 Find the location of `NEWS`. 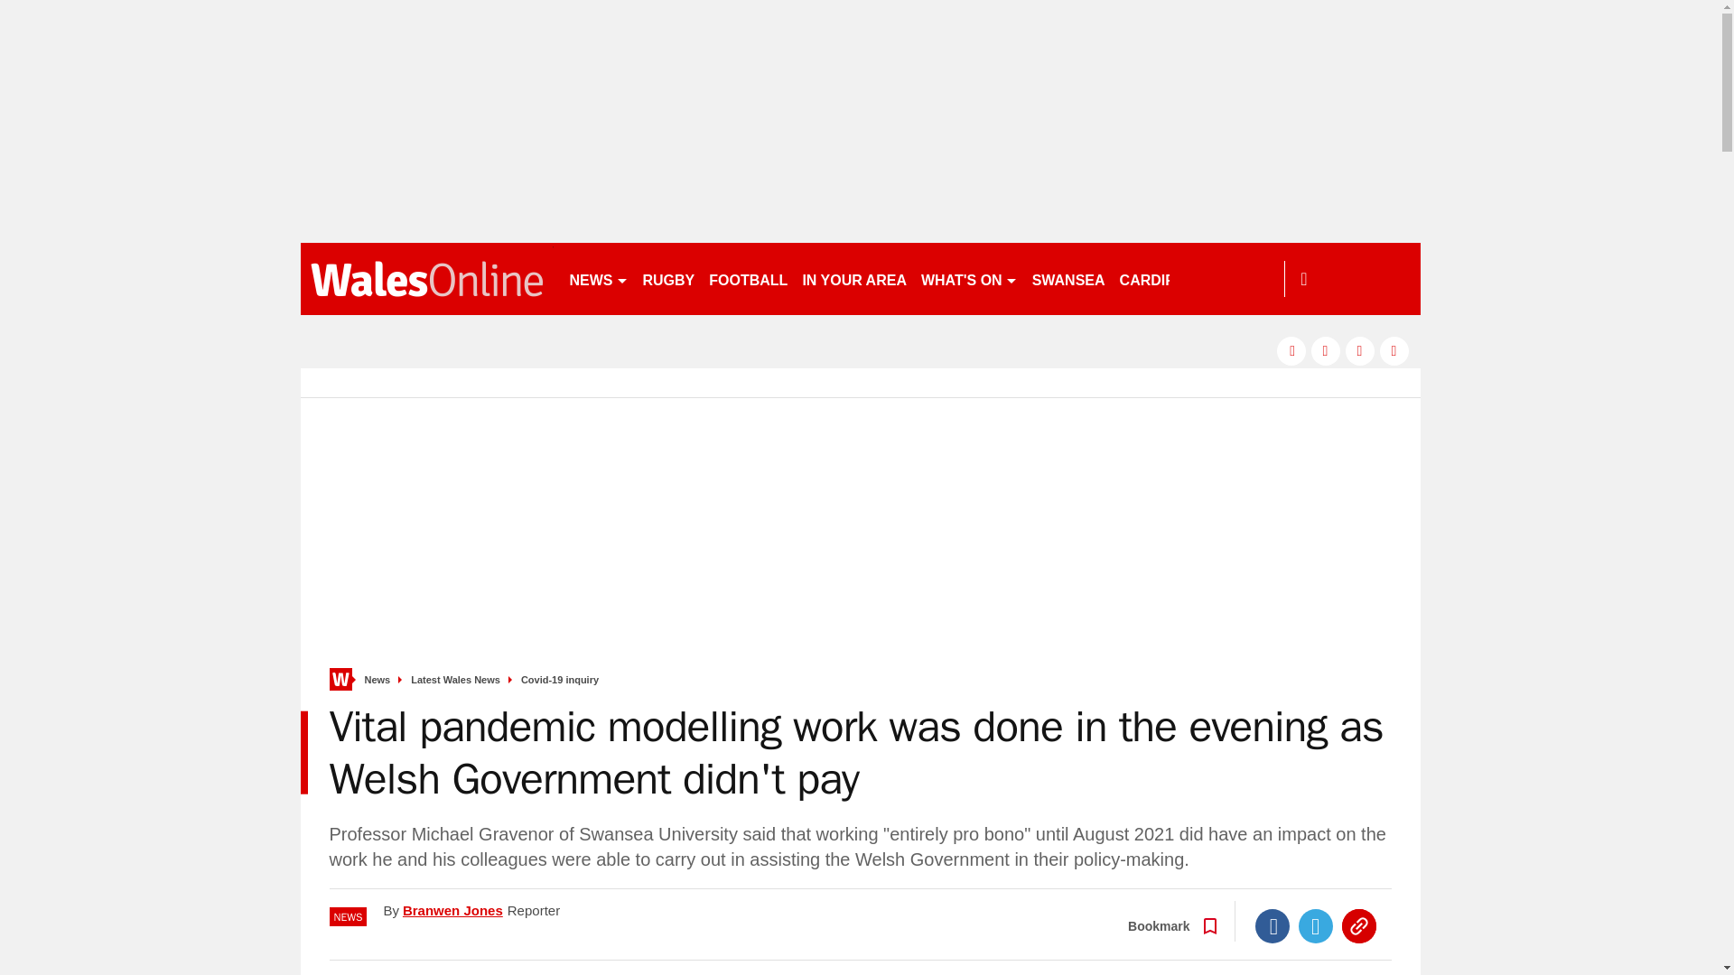

NEWS is located at coordinates (598, 278).